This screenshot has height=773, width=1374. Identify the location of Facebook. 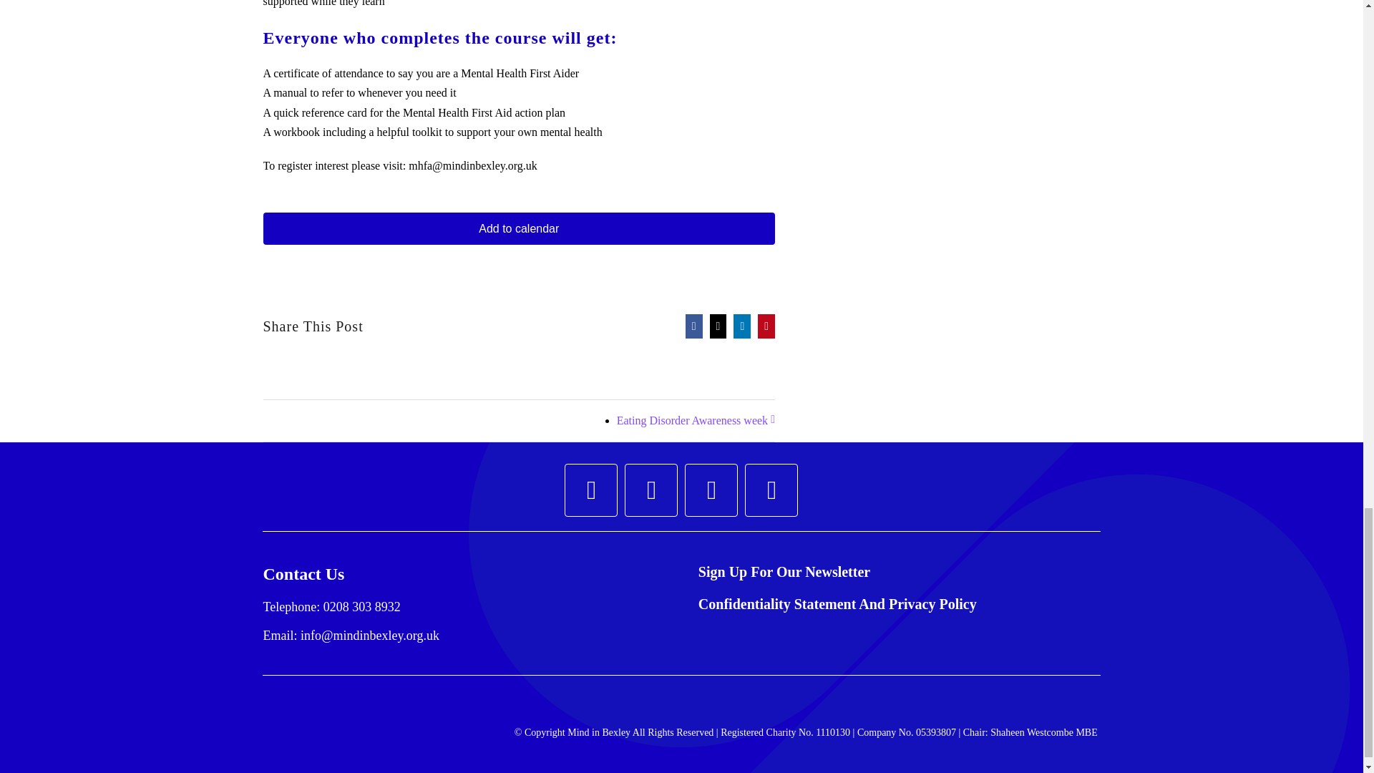
(591, 490).